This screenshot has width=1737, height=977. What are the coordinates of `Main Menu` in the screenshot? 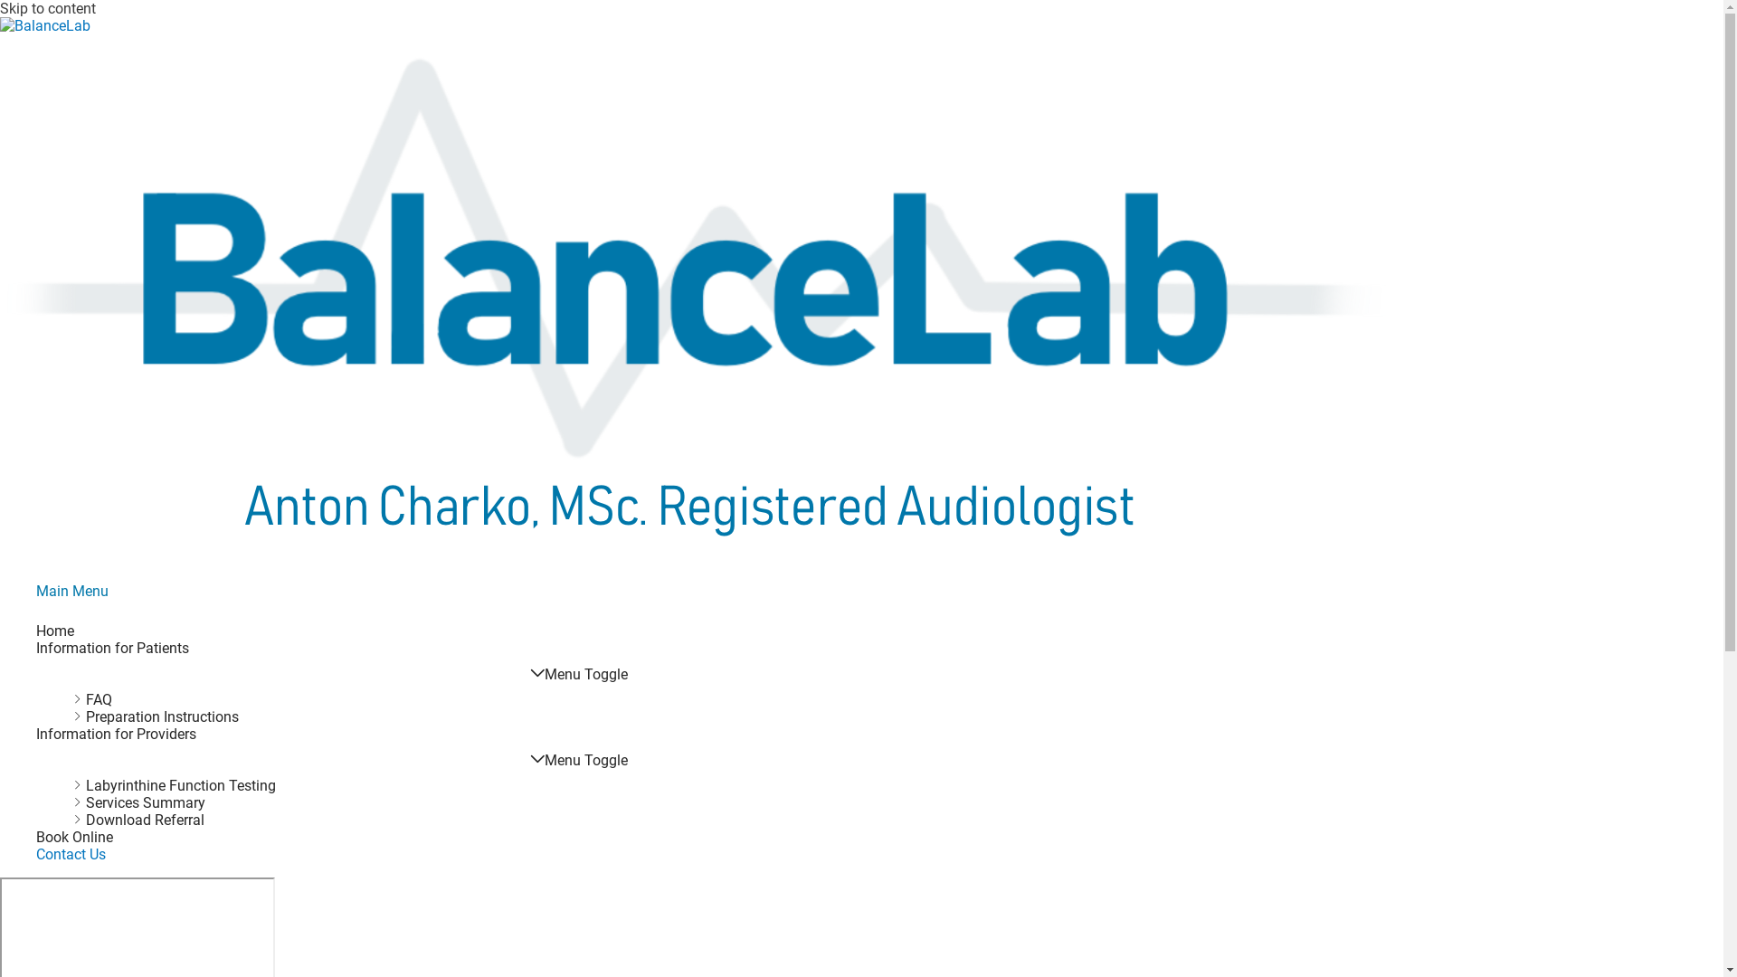 It's located at (72, 592).